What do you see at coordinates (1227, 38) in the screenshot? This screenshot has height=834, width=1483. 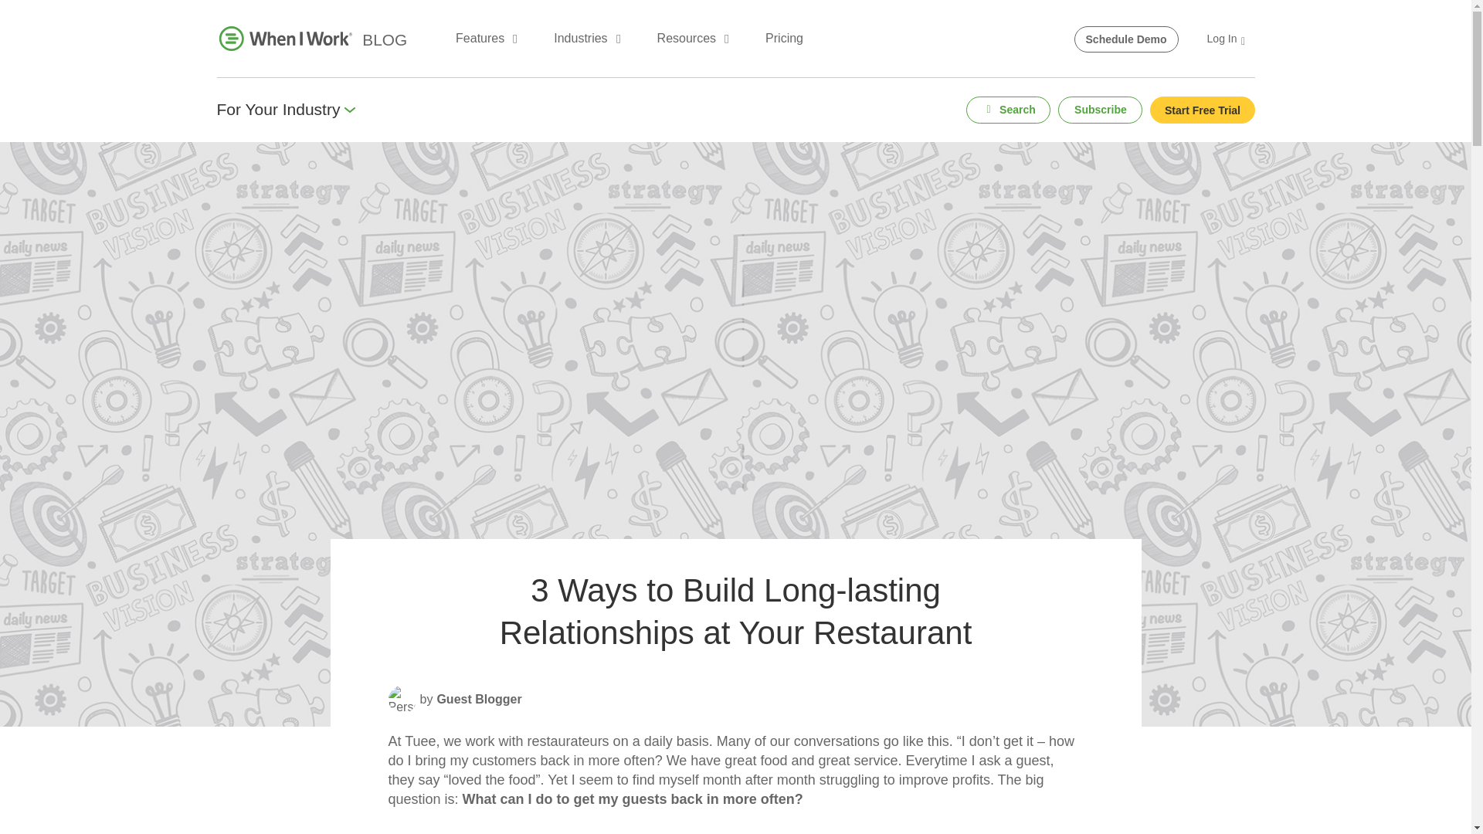 I see `Log In` at bounding box center [1227, 38].